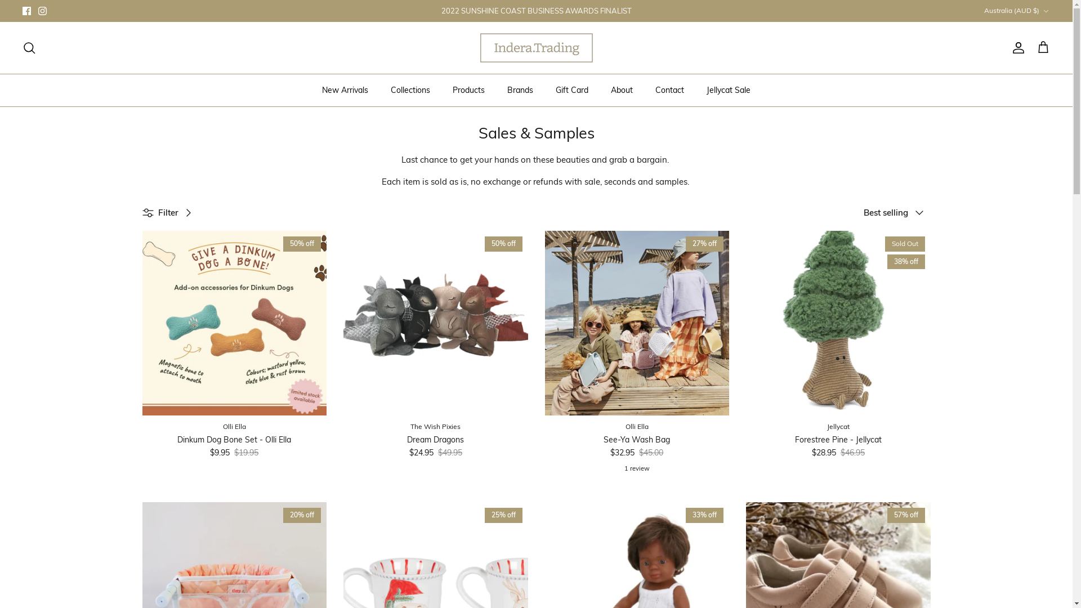 The width and height of the screenshot is (1081, 608). I want to click on The Wish Pixies
Dream Dragons
$24.95
$49.95, so click(436, 440).